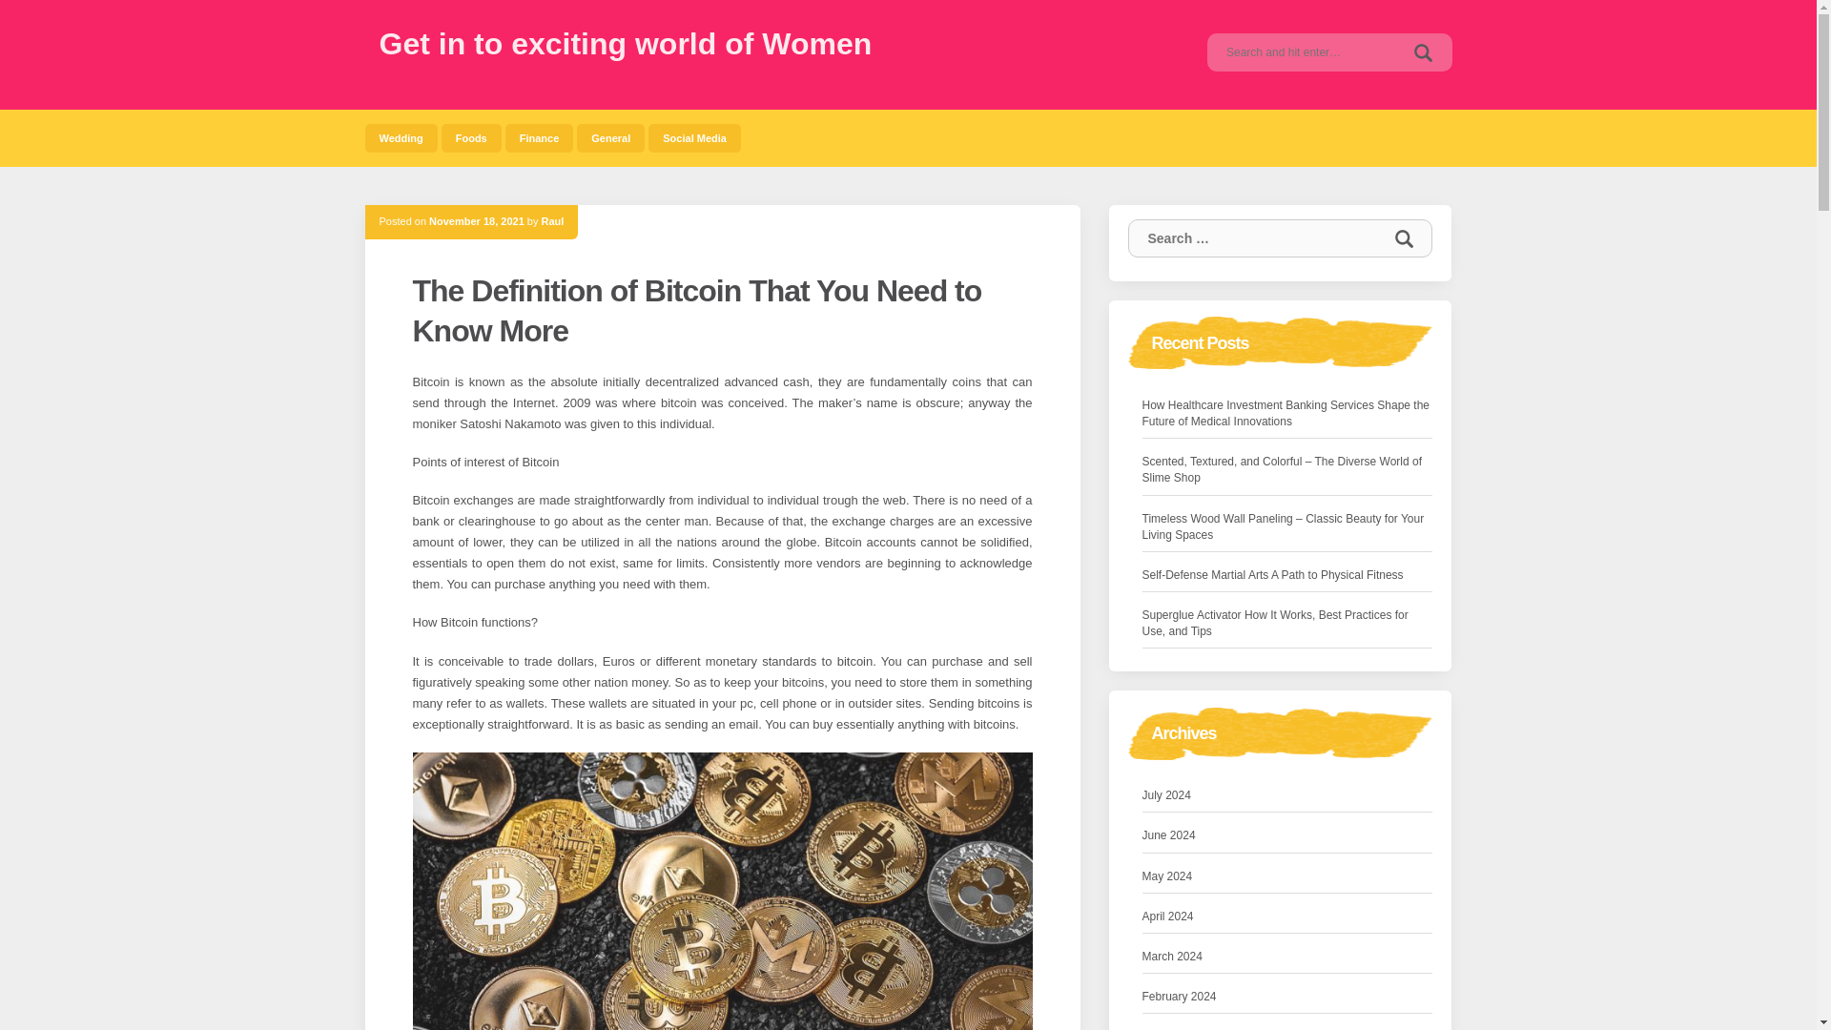  I want to click on Wedding, so click(401, 137).